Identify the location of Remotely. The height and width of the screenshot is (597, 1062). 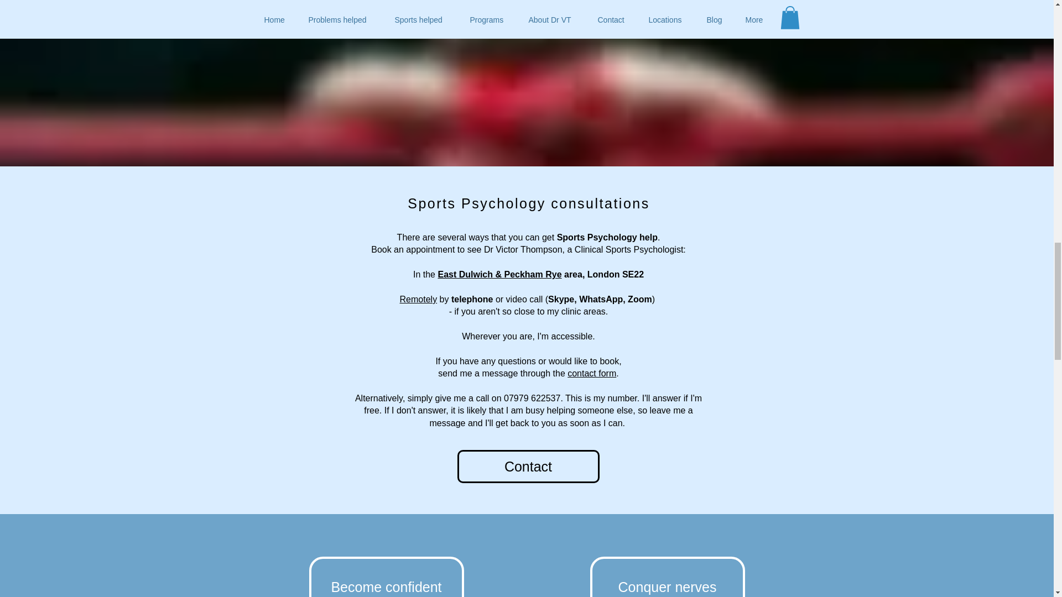
(419, 299).